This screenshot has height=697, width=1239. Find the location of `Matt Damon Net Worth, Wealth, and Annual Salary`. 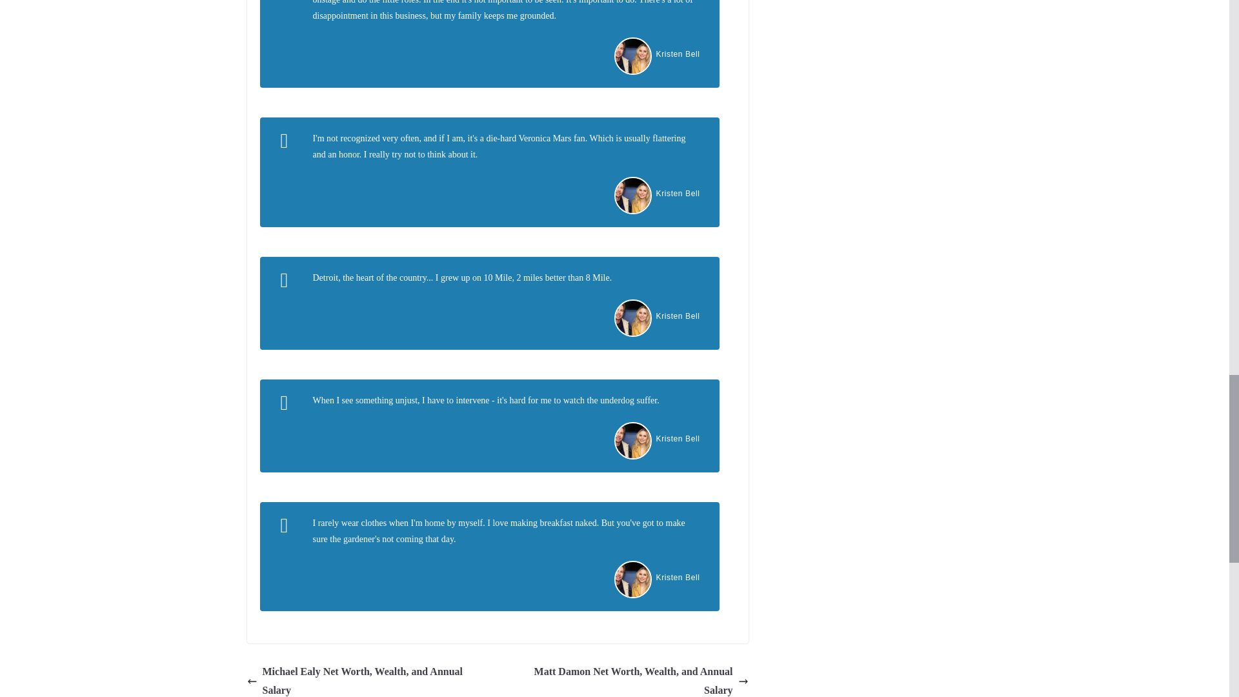

Matt Damon Net Worth, Wealth, and Annual Salary is located at coordinates (626, 680).